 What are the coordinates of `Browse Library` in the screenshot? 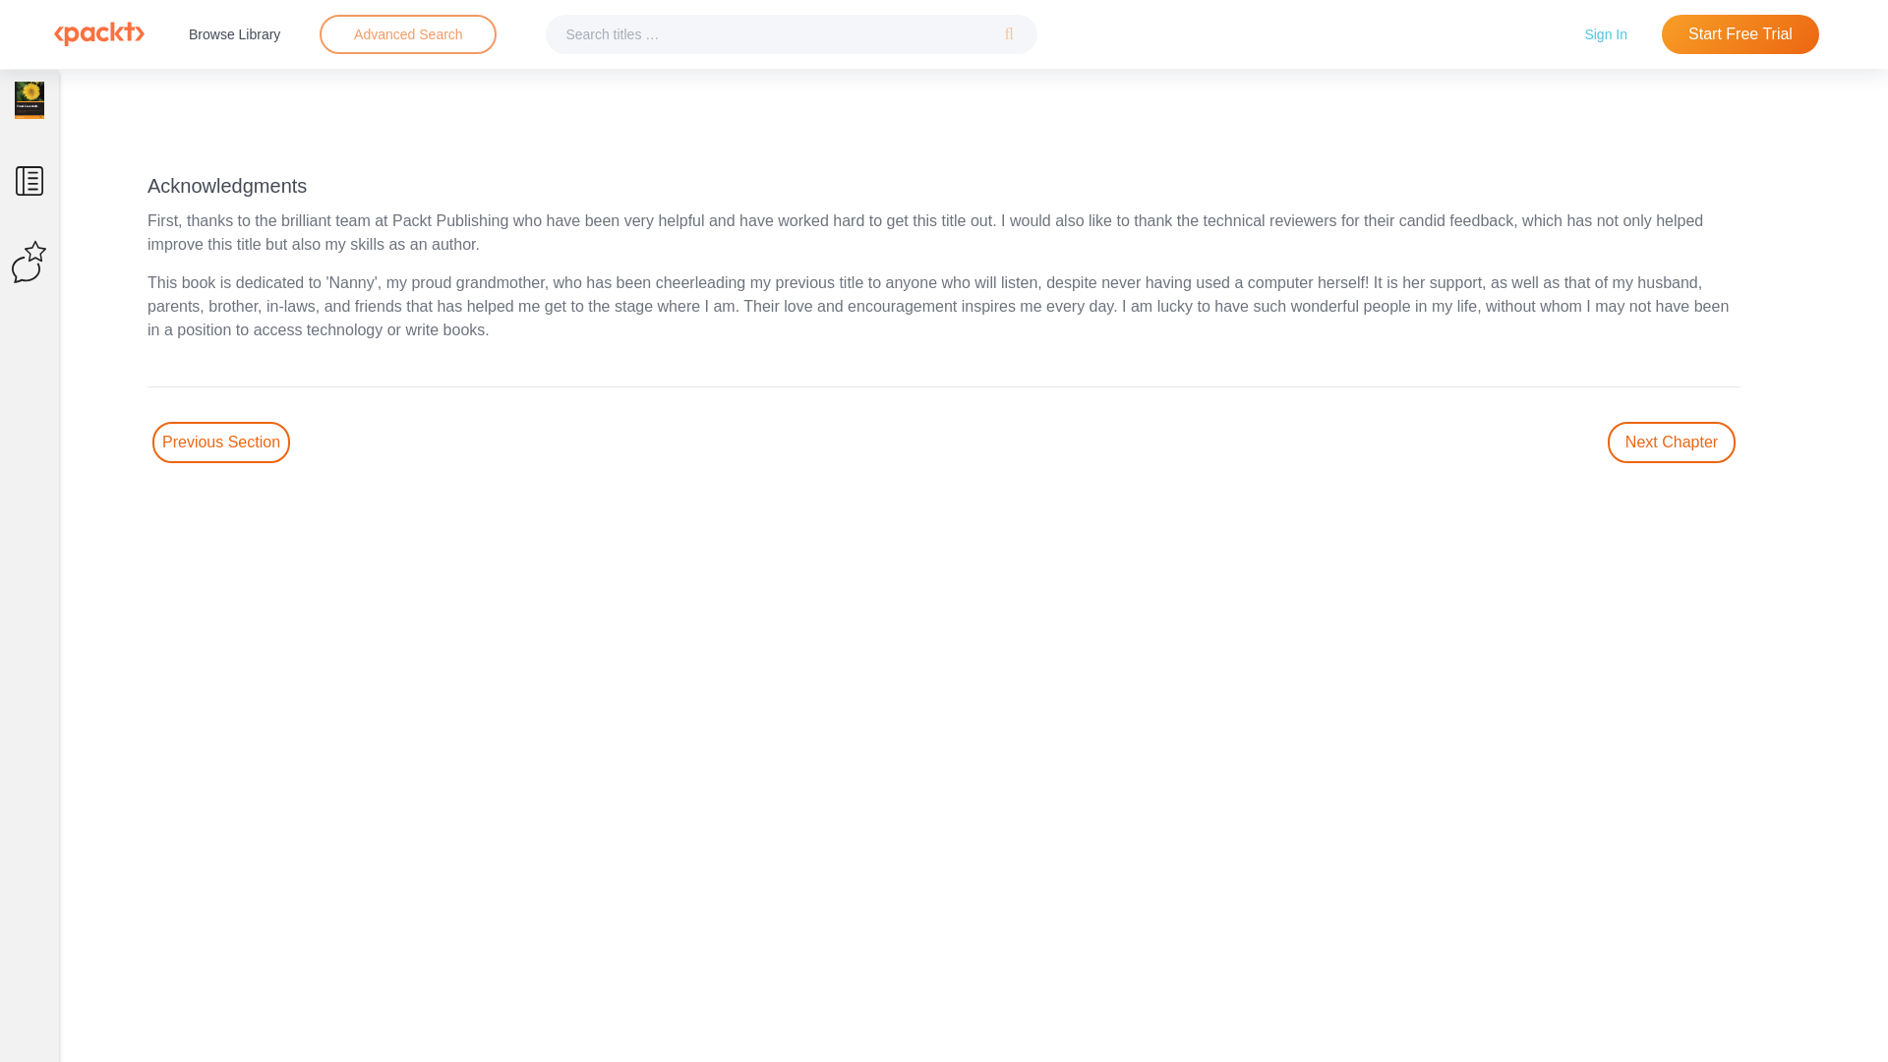 It's located at (234, 33).